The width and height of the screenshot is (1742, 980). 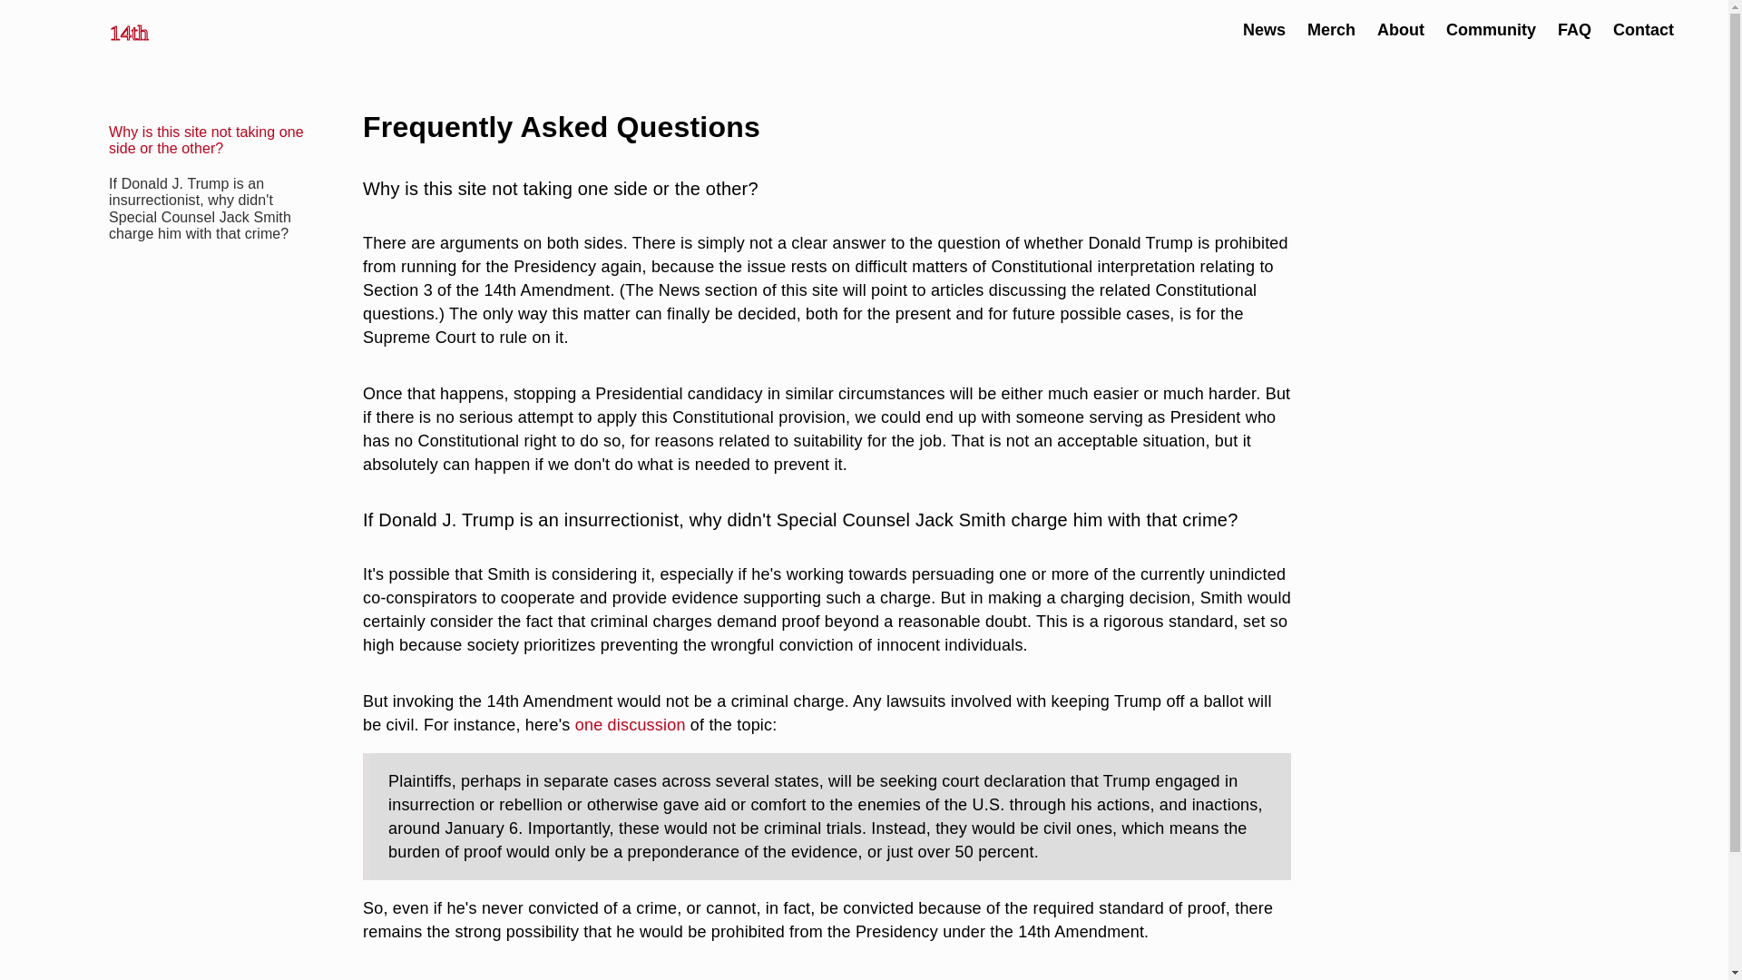 What do you see at coordinates (1331, 29) in the screenshot?
I see `Merch` at bounding box center [1331, 29].